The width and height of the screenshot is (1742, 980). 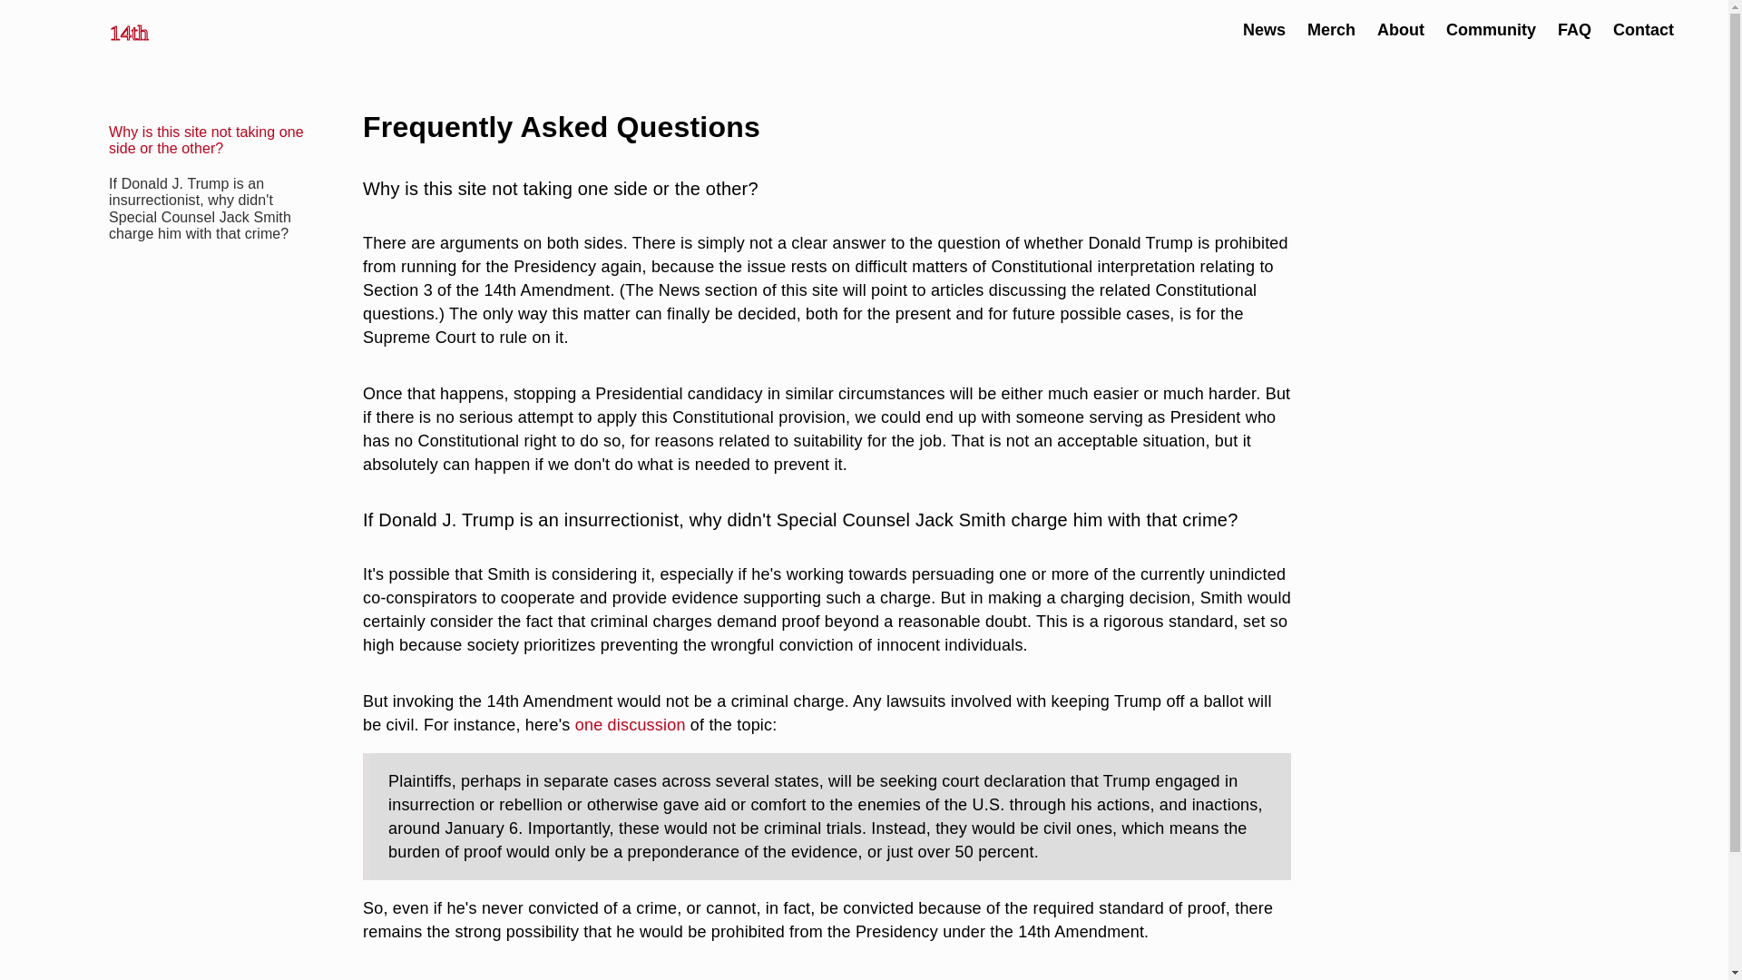 What do you see at coordinates (1331, 29) in the screenshot?
I see `Merch` at bounding box center [1331, 29].